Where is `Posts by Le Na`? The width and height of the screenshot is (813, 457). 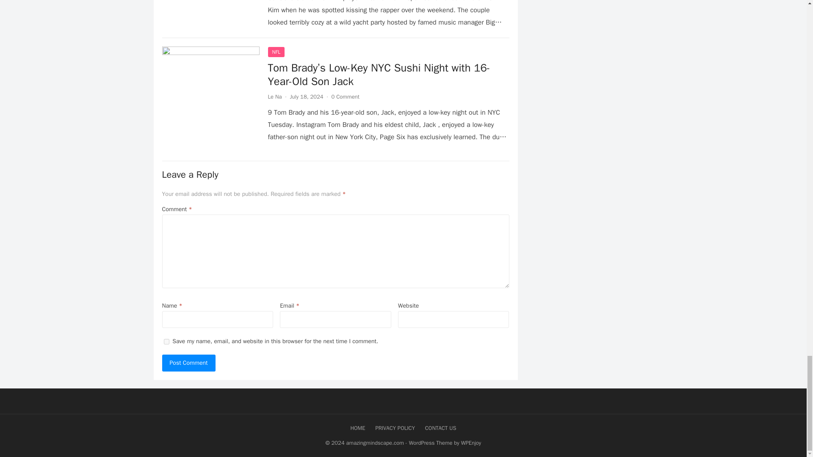 Posts by Le Na is located at coordinates (274, 96).